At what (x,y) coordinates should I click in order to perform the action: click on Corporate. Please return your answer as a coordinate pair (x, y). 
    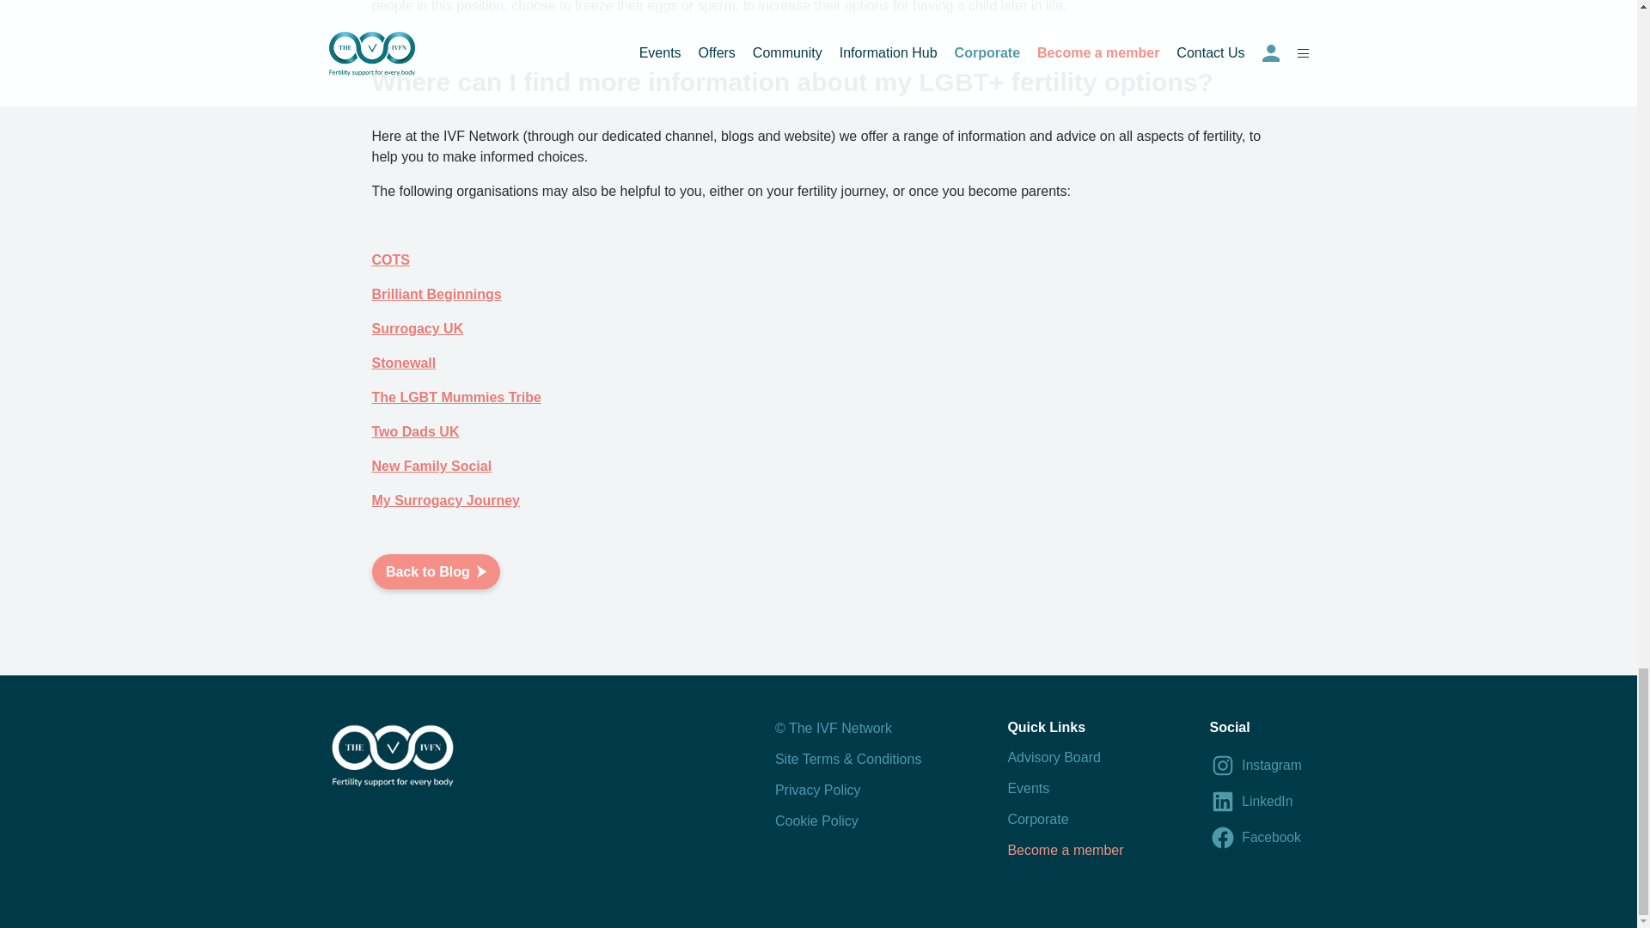
    Looking at the image, I should click on (1036, 820).